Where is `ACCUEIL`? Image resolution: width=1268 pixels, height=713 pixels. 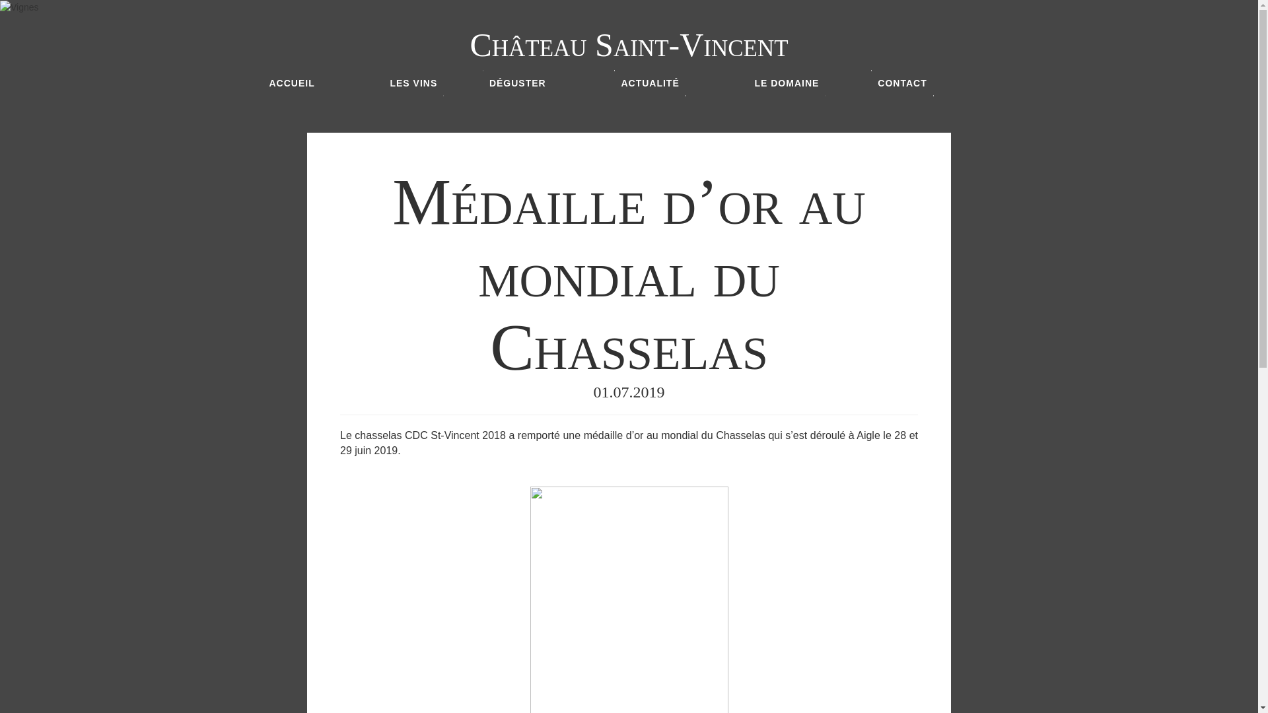
ACCUEIL is located at coordinates (292, 83).